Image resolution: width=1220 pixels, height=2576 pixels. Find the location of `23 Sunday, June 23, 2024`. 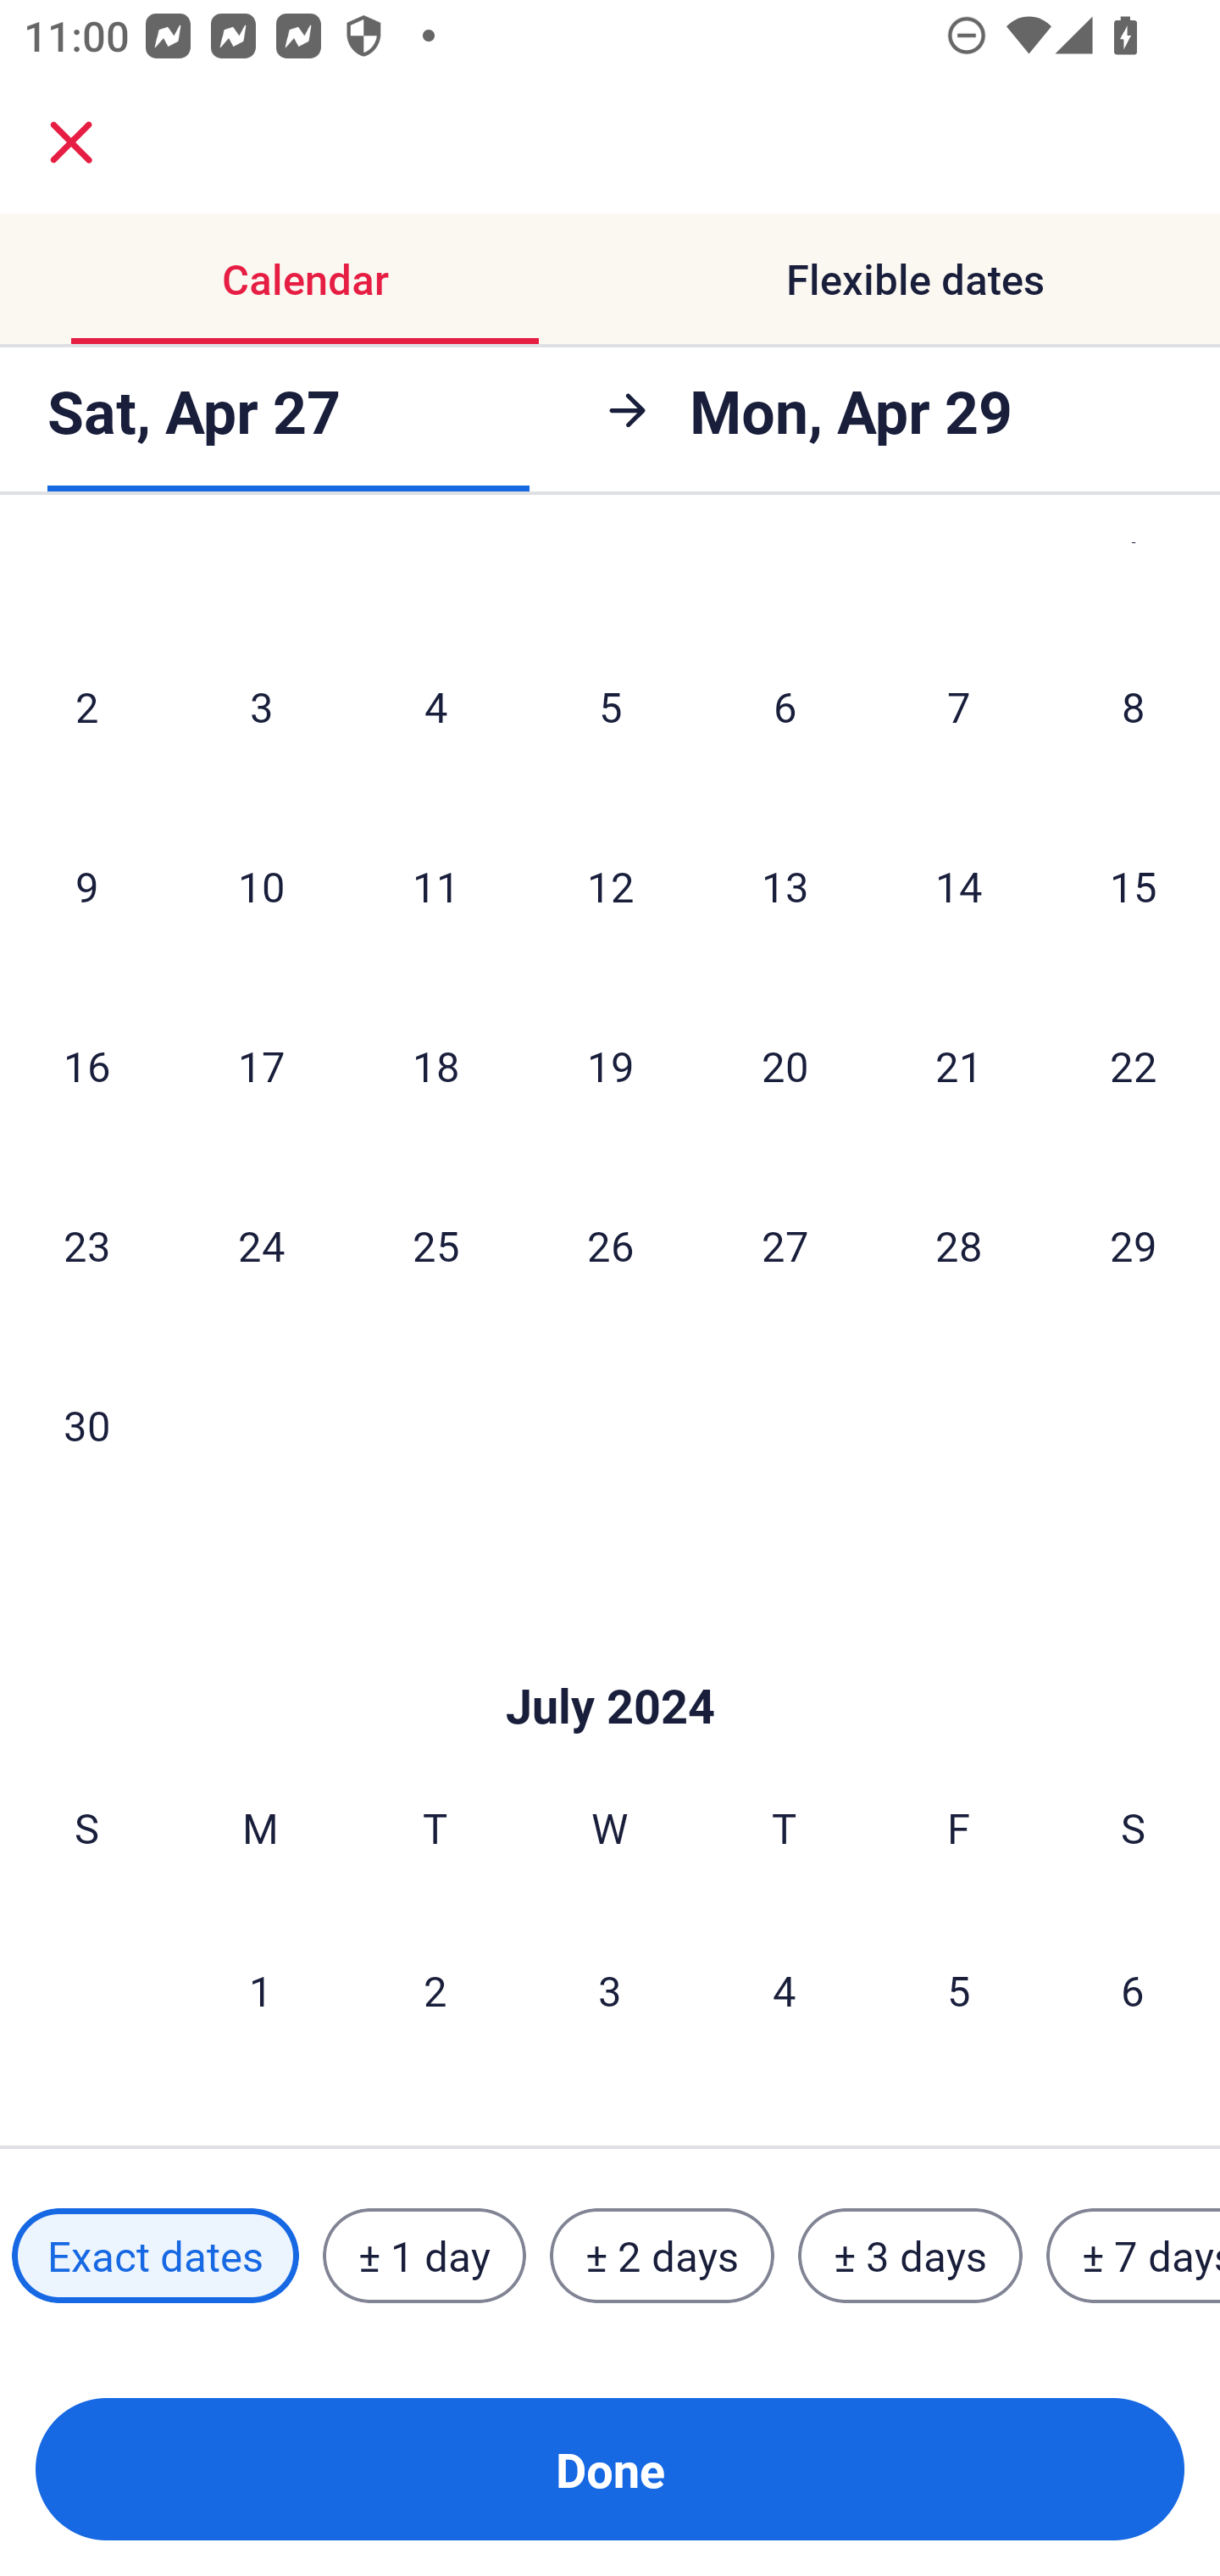

23 Sunday, June 23, 2024 is located at coordinates (86, 1246).